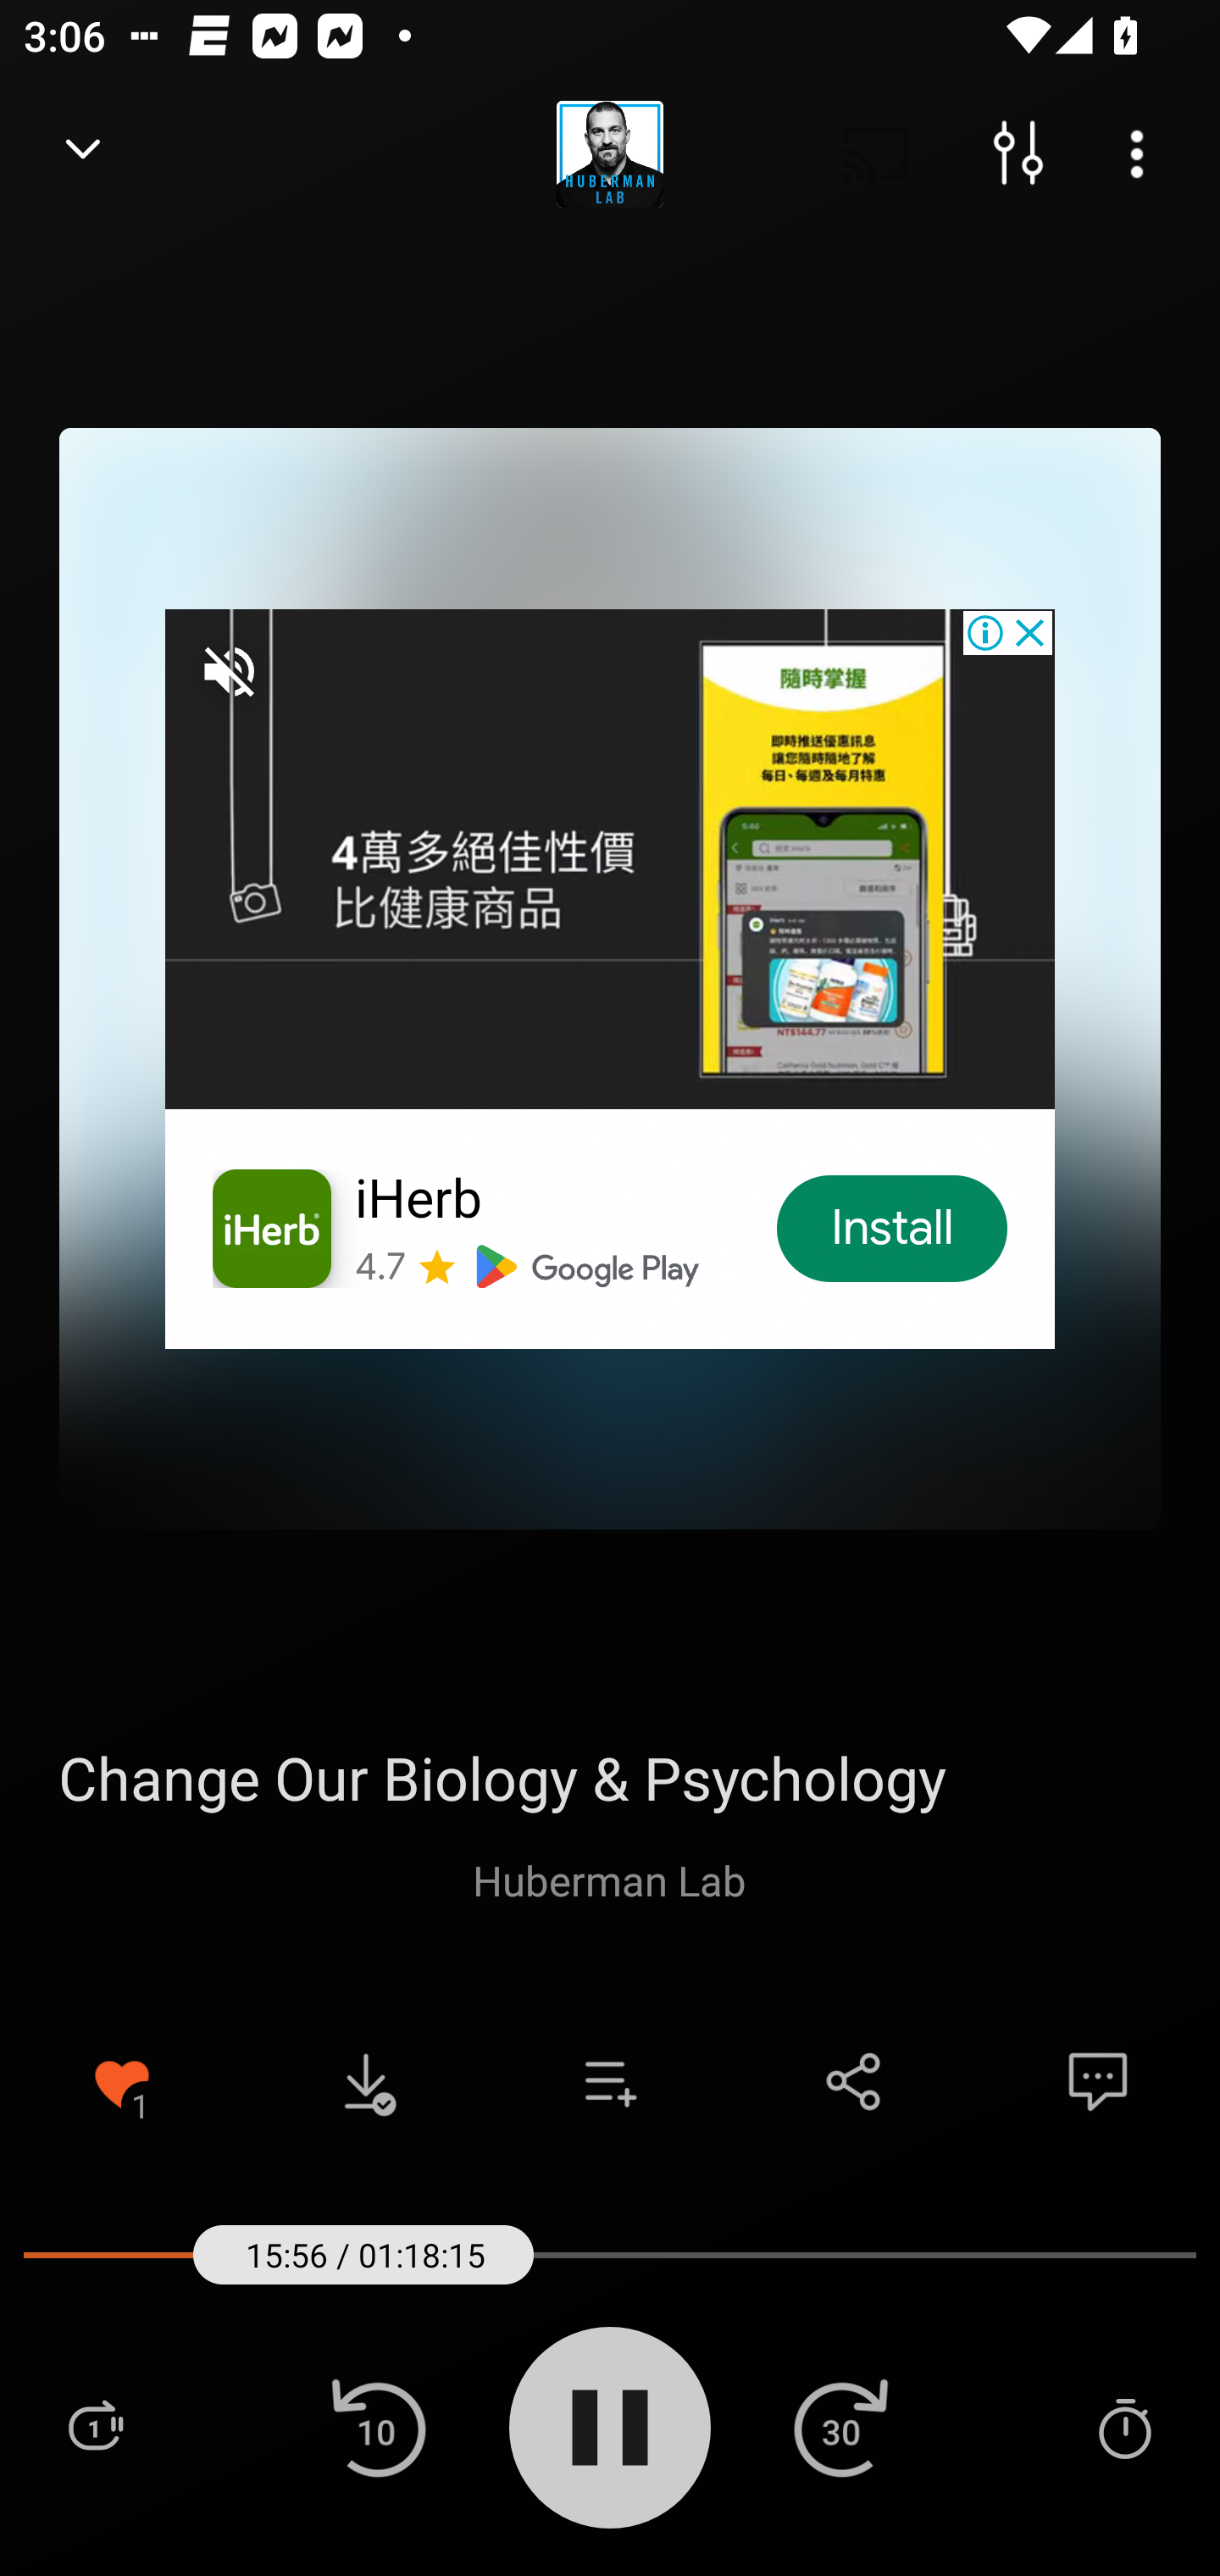 This screenshot has height=2576, width=1220. I want to click on Remove from Favorites, so click(122, 2081).